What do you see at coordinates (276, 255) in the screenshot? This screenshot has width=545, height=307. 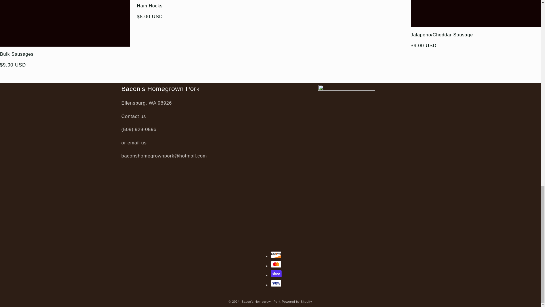 I see `Discover` at bounding box center [276, 255].